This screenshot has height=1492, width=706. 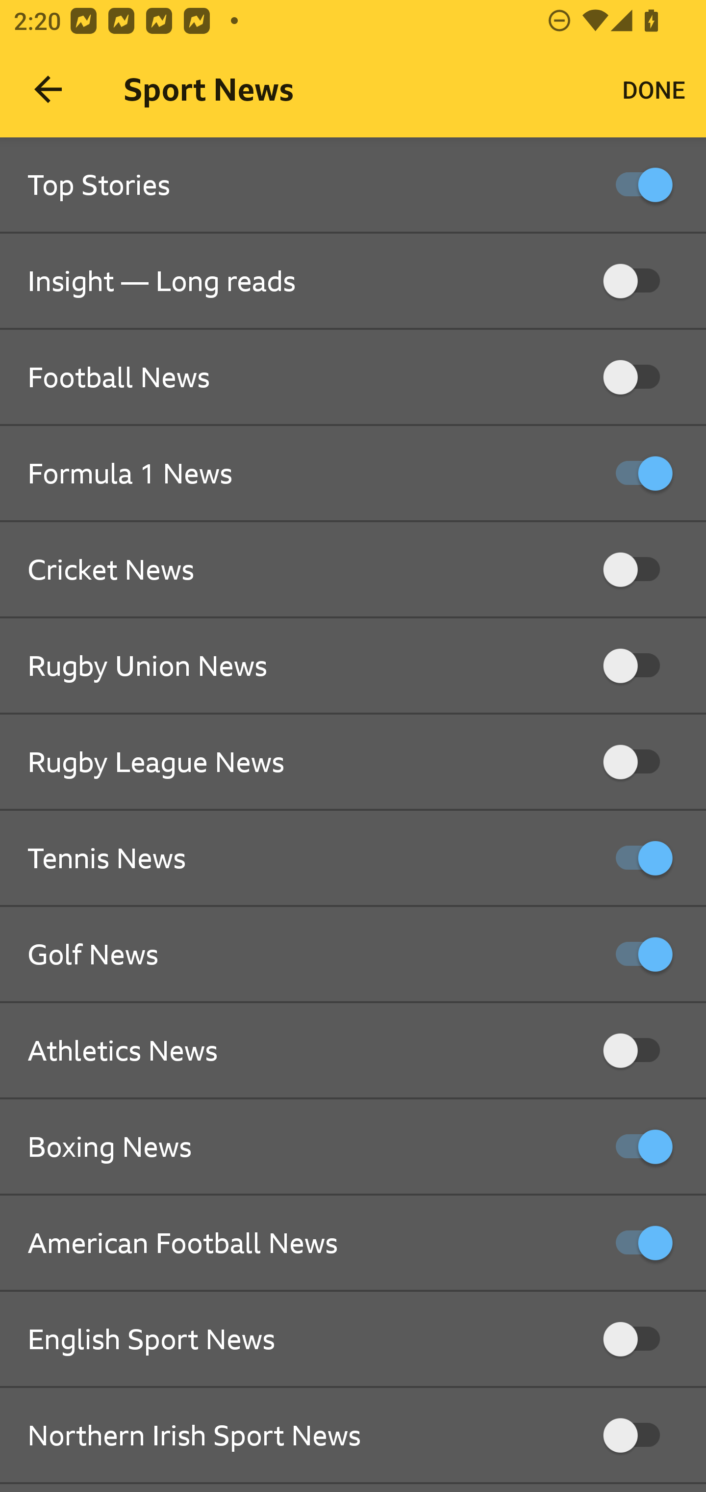 What do you see at coordinates (654, 89) in the screenshot?
I see `DONE` at bounding box center [654, 89].